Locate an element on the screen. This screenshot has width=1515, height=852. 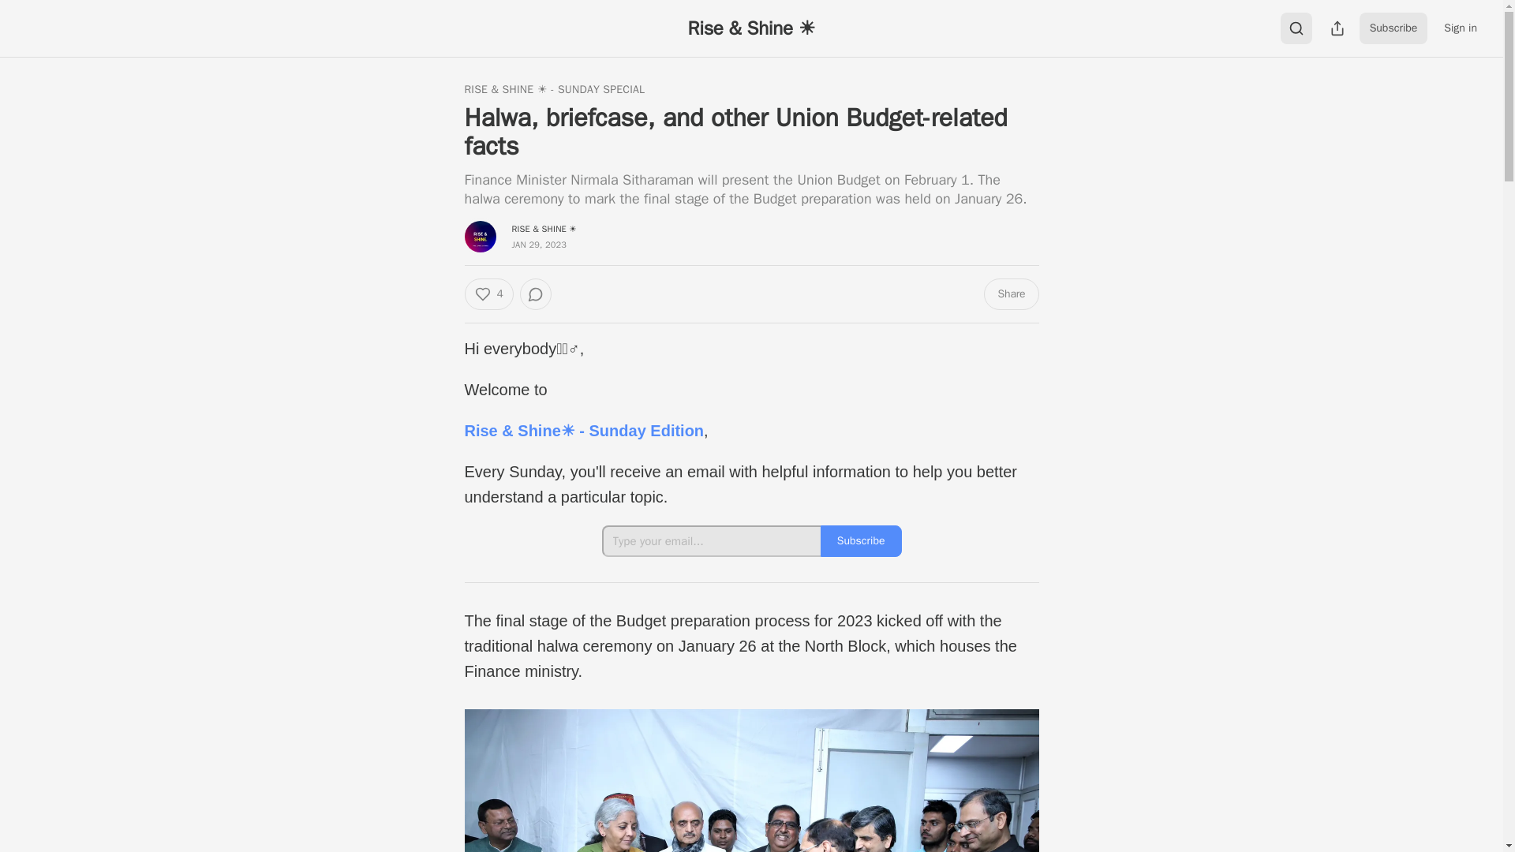
Subscribe is located at coordinates (861, 541).